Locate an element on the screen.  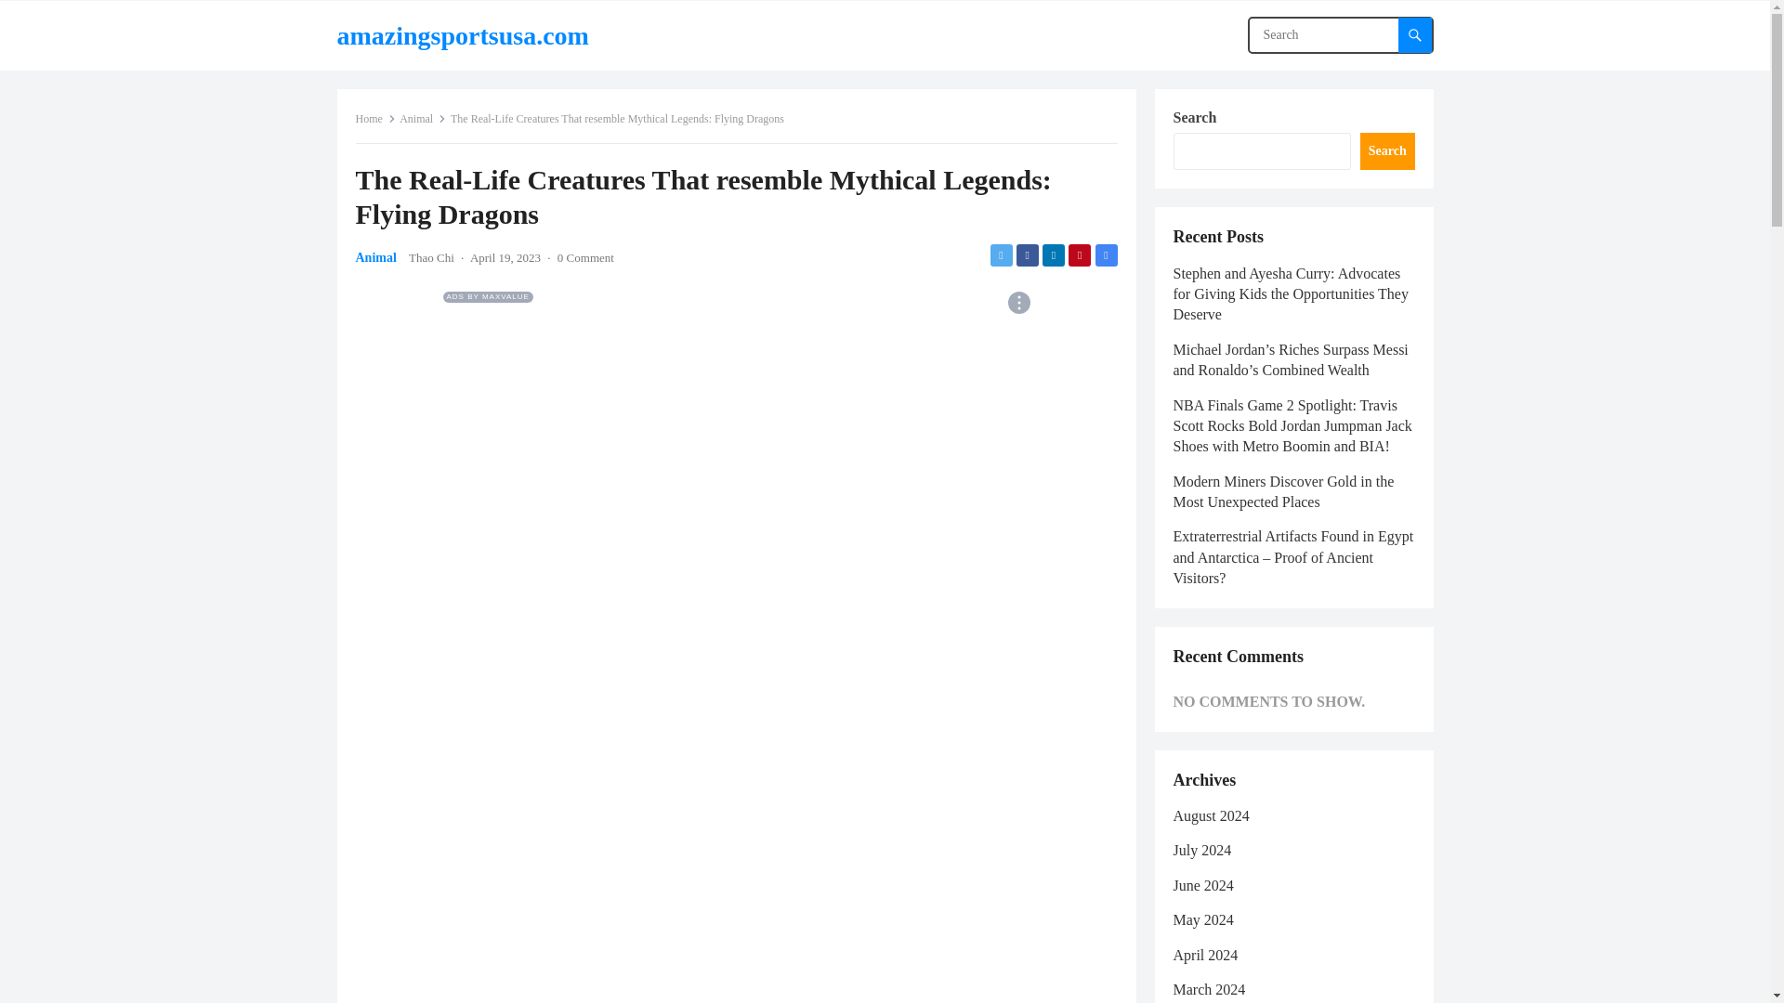
Animal is located at coordinates (375, 258).